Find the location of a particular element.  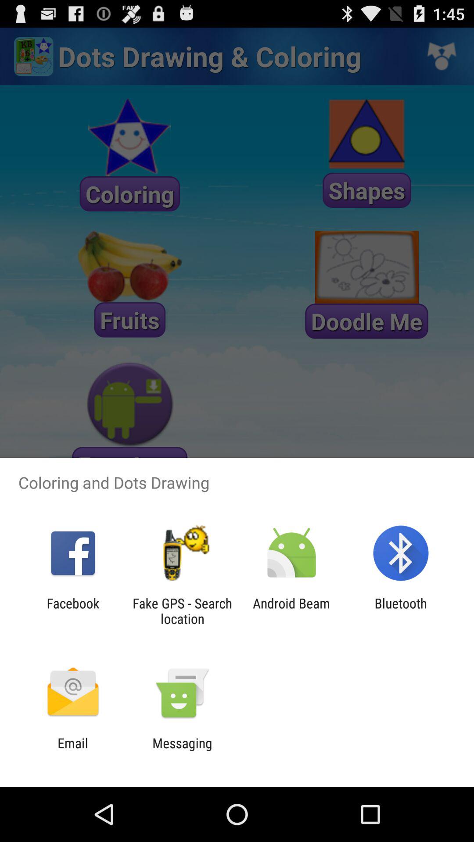

turn off app to the left of bluetooth is located at coordinates (291, 611).